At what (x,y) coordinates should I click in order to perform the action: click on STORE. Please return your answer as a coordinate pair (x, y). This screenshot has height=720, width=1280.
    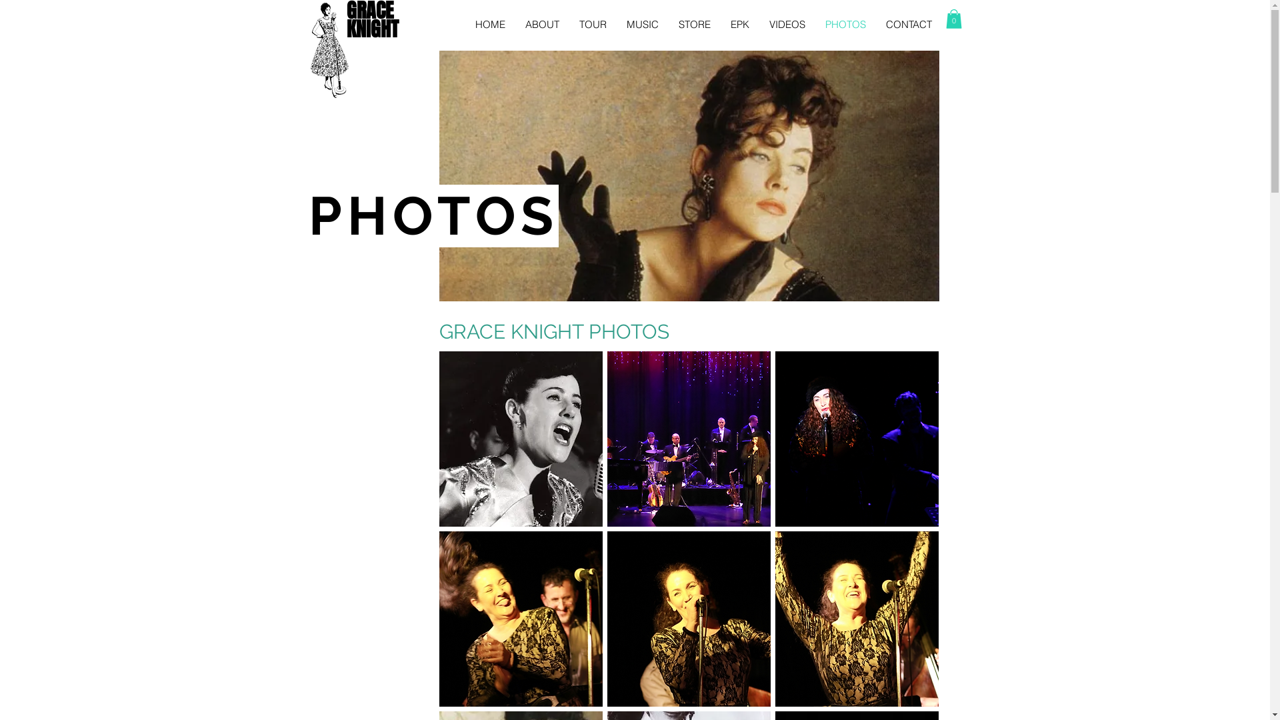
    Looking at the image, I should click on (694, 24).